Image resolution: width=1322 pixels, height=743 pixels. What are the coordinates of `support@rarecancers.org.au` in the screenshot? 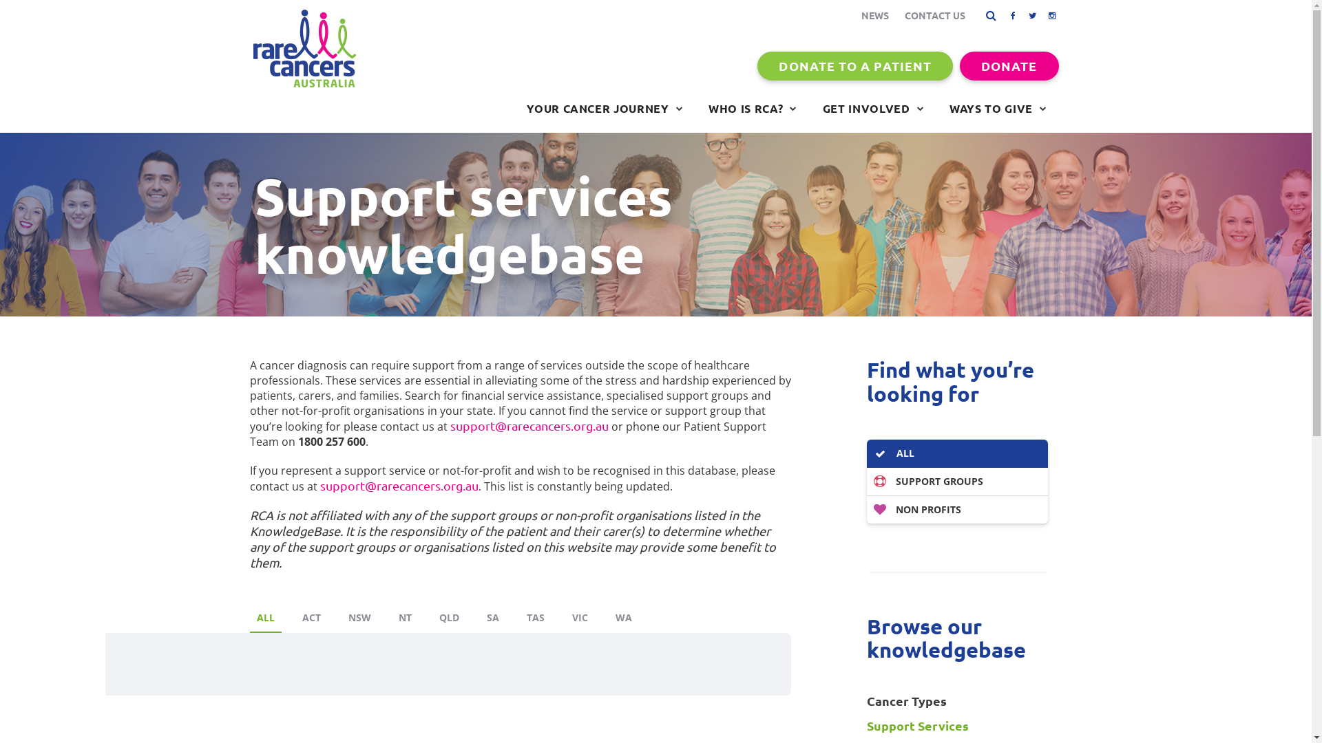 It's located at (399, 486).